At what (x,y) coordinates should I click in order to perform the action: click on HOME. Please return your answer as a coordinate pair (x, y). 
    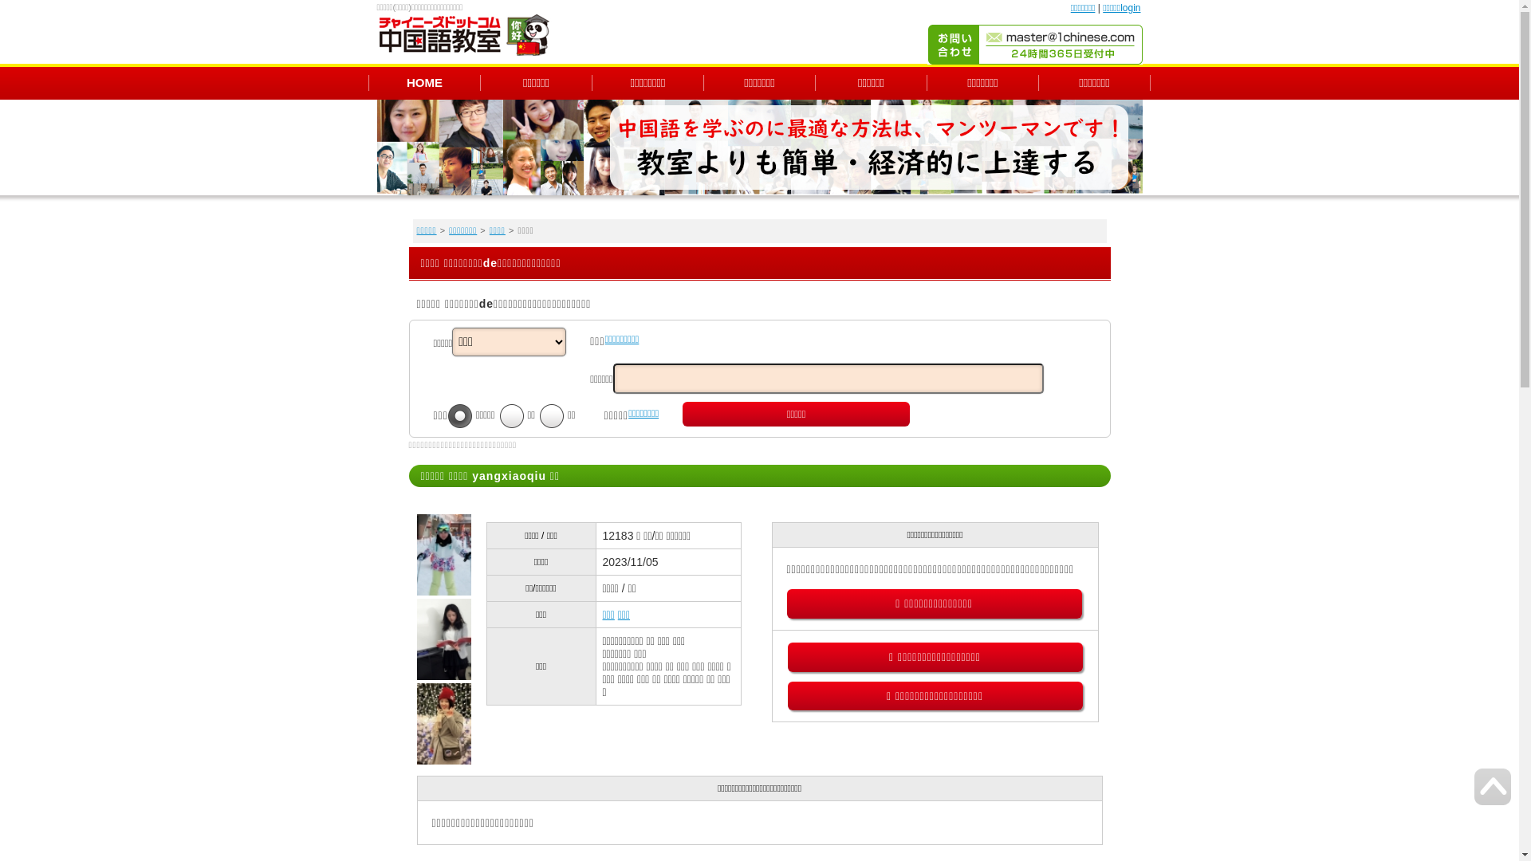
    Looking at the image, I should click on (424, 81).